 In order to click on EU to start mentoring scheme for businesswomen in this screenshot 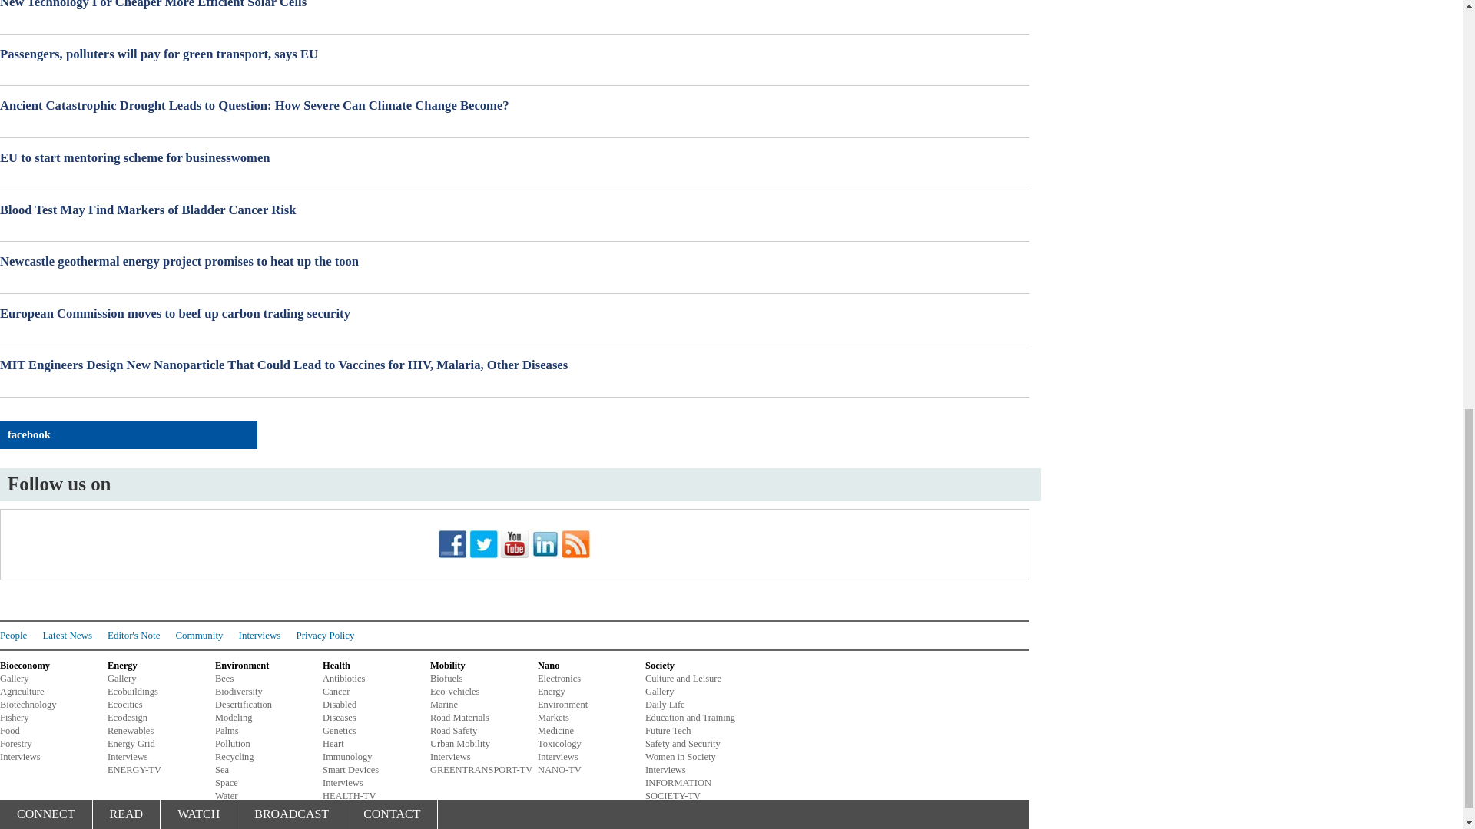, I will do `click(515, 158)`.